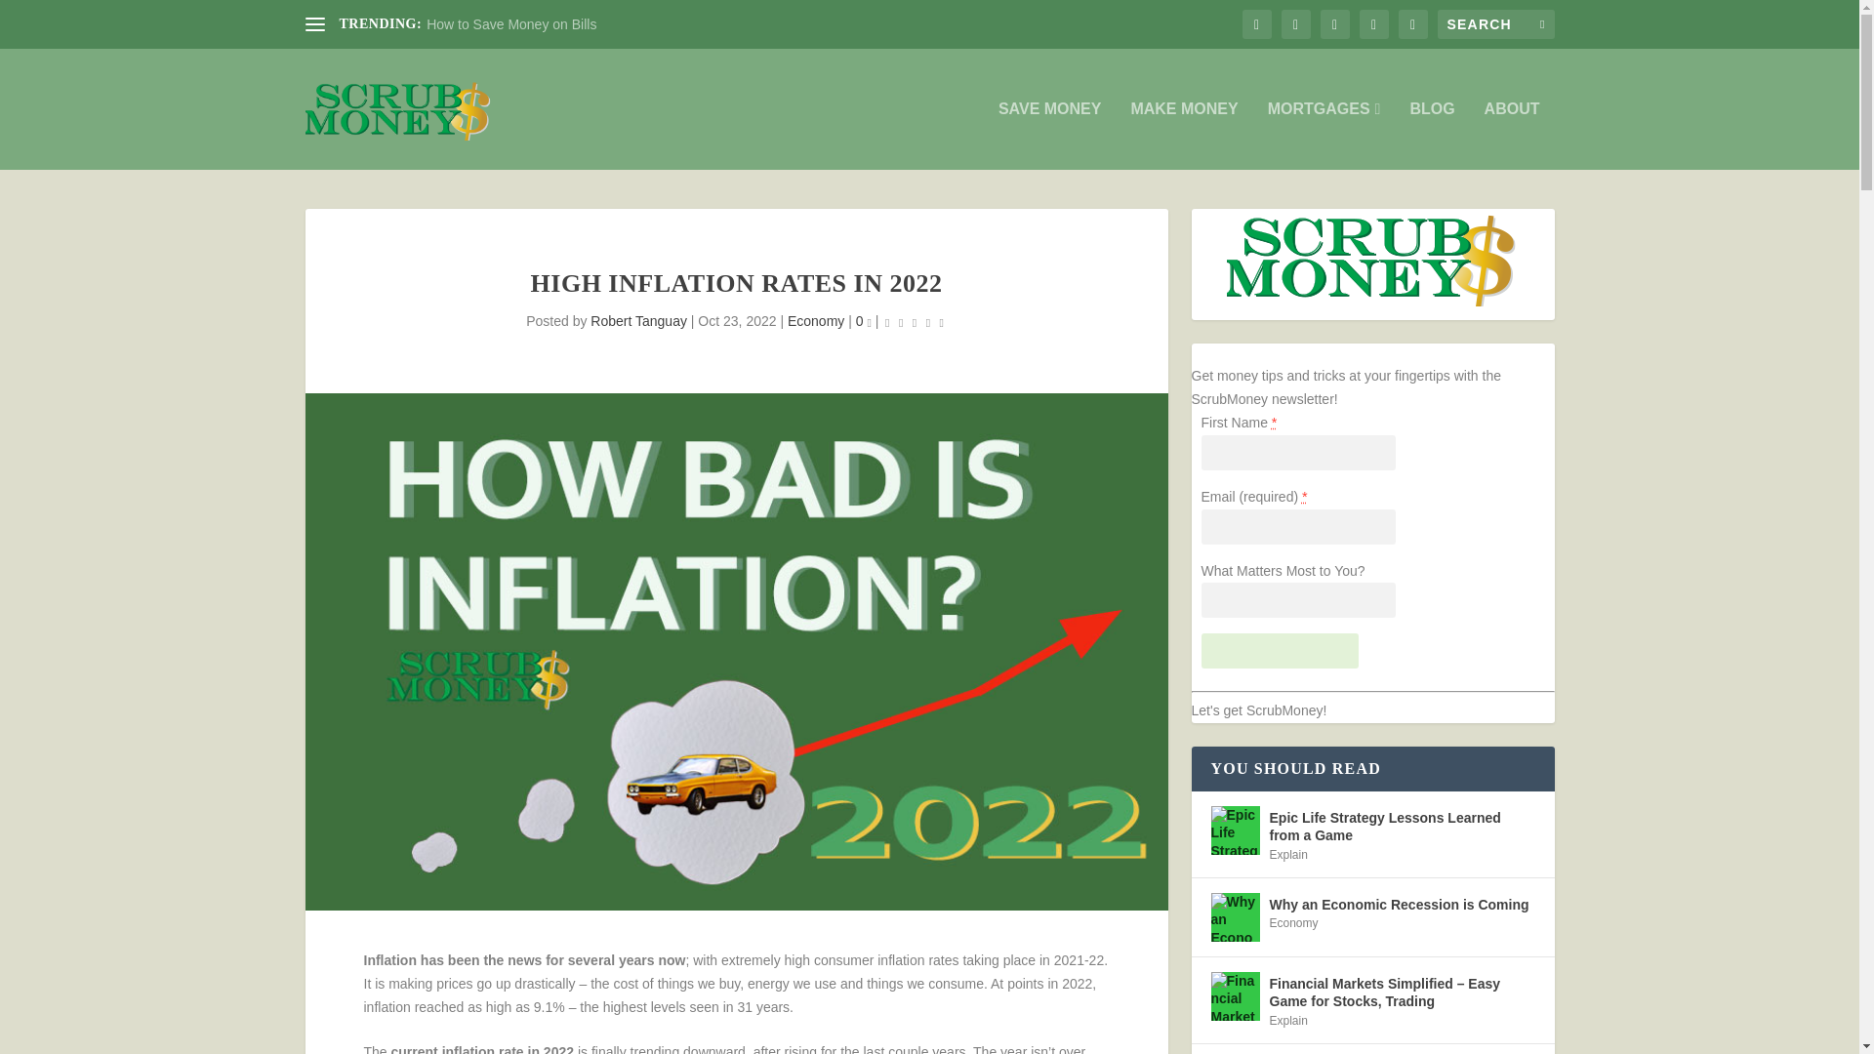  What do you see at coordinates (816, 320) in the screenshot?
I see `Economy` at bounding box center [816, 320].